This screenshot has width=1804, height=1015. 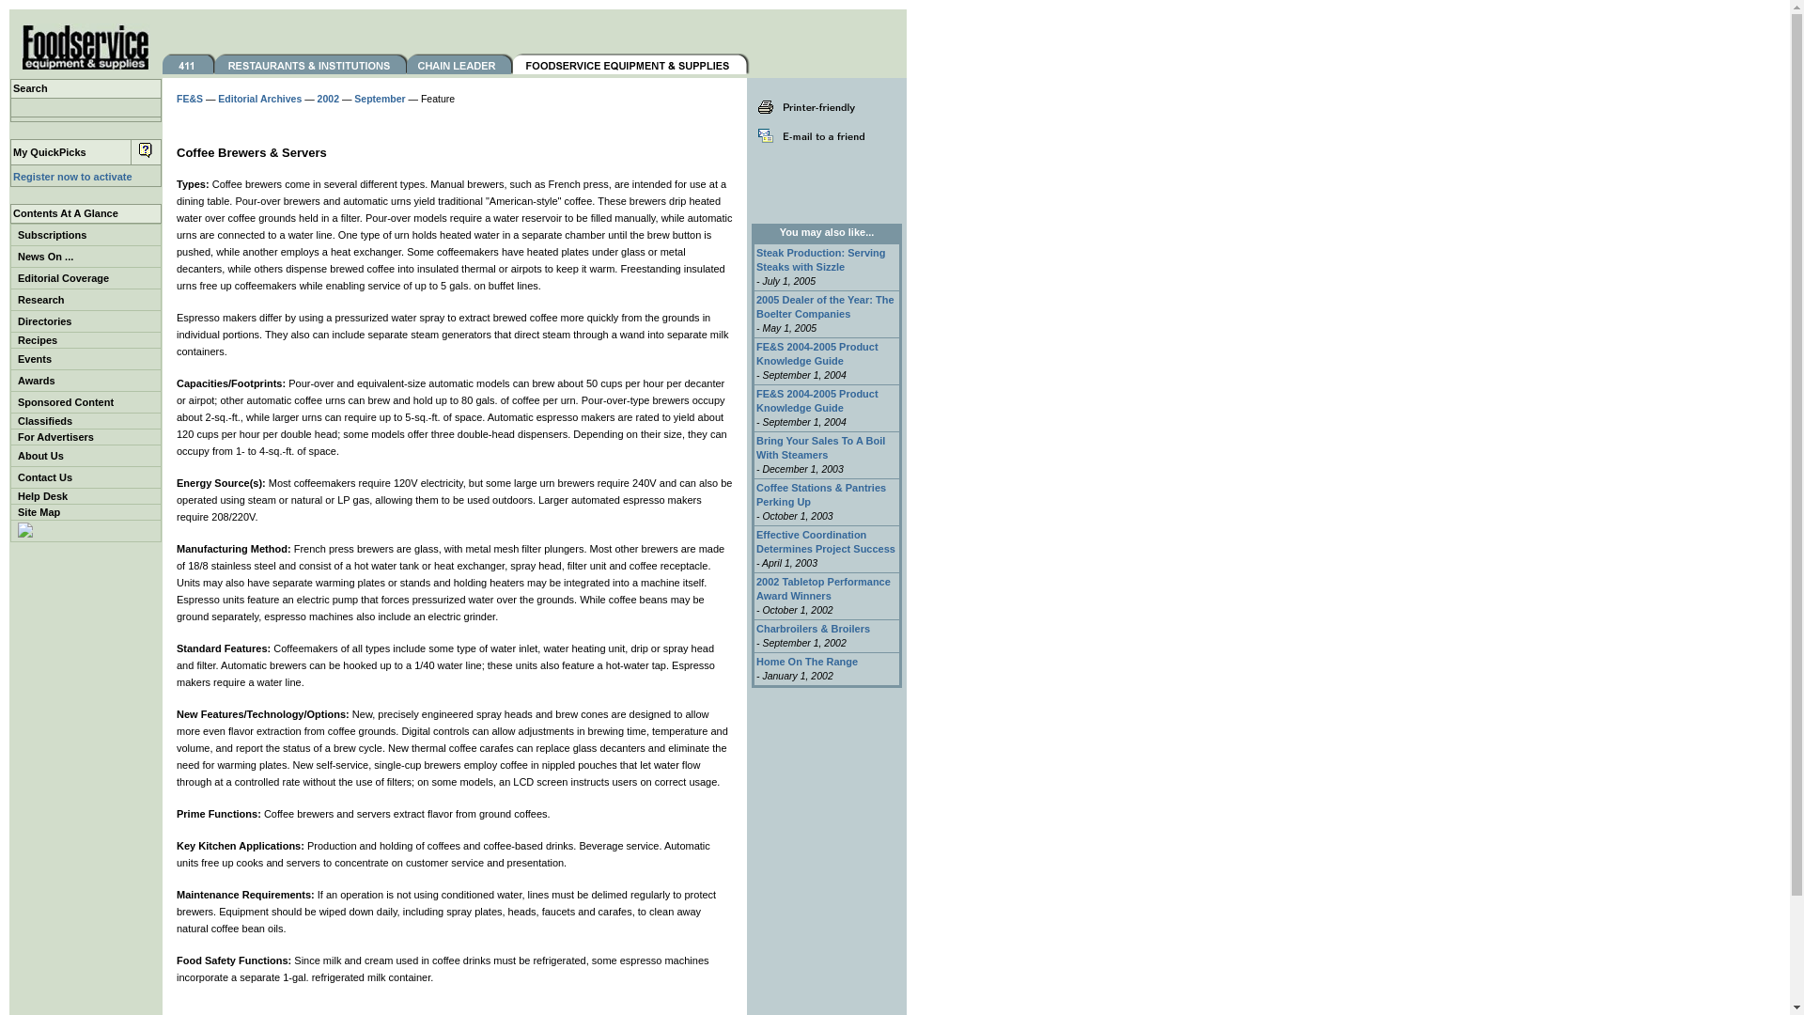 I want to click on Register now to activate, so click(x=71, y=177).